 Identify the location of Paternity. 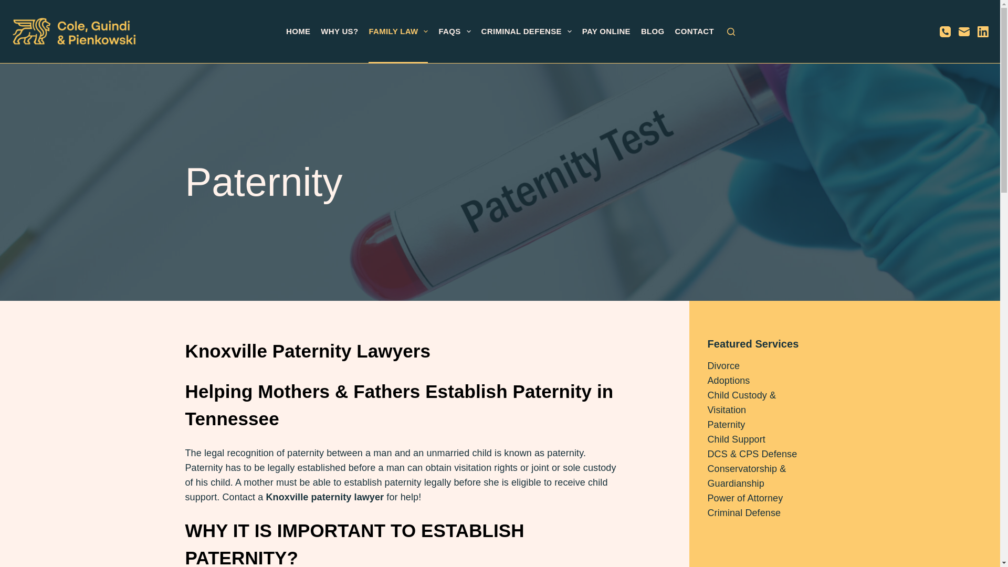
(499, 182).